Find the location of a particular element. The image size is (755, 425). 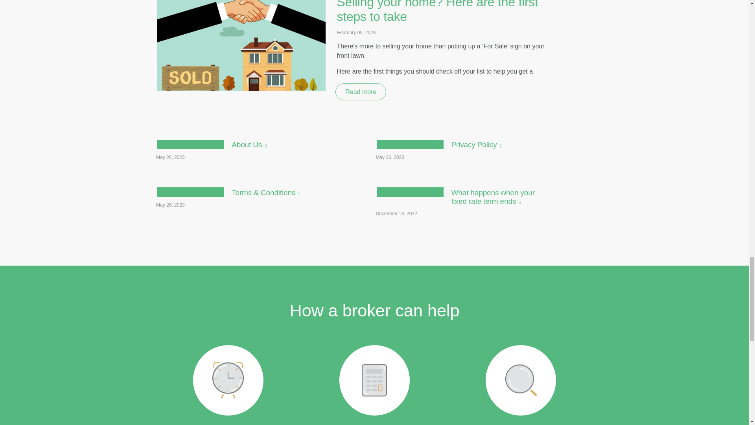

Read more is located at coordinates (462, 153).